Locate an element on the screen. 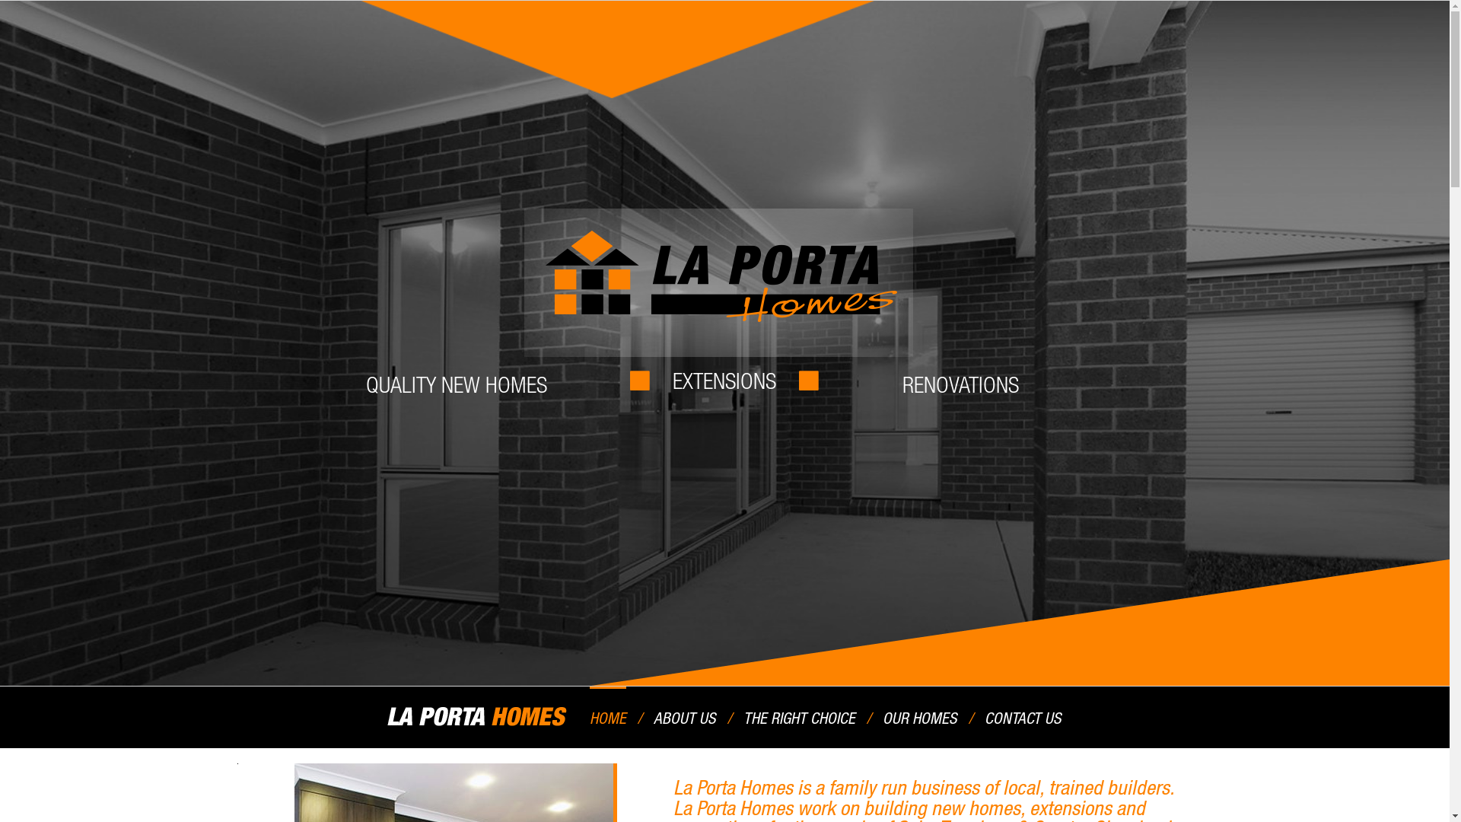  / is located at coordinates (971, 717).